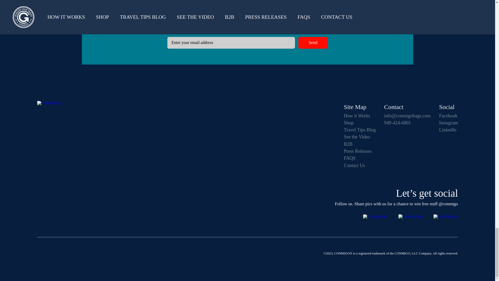 The image size is (499, 281). What do you see at coordinates (360, 151) in the screenshot?
I see `Press Releases` at bounding box center [360, 151].